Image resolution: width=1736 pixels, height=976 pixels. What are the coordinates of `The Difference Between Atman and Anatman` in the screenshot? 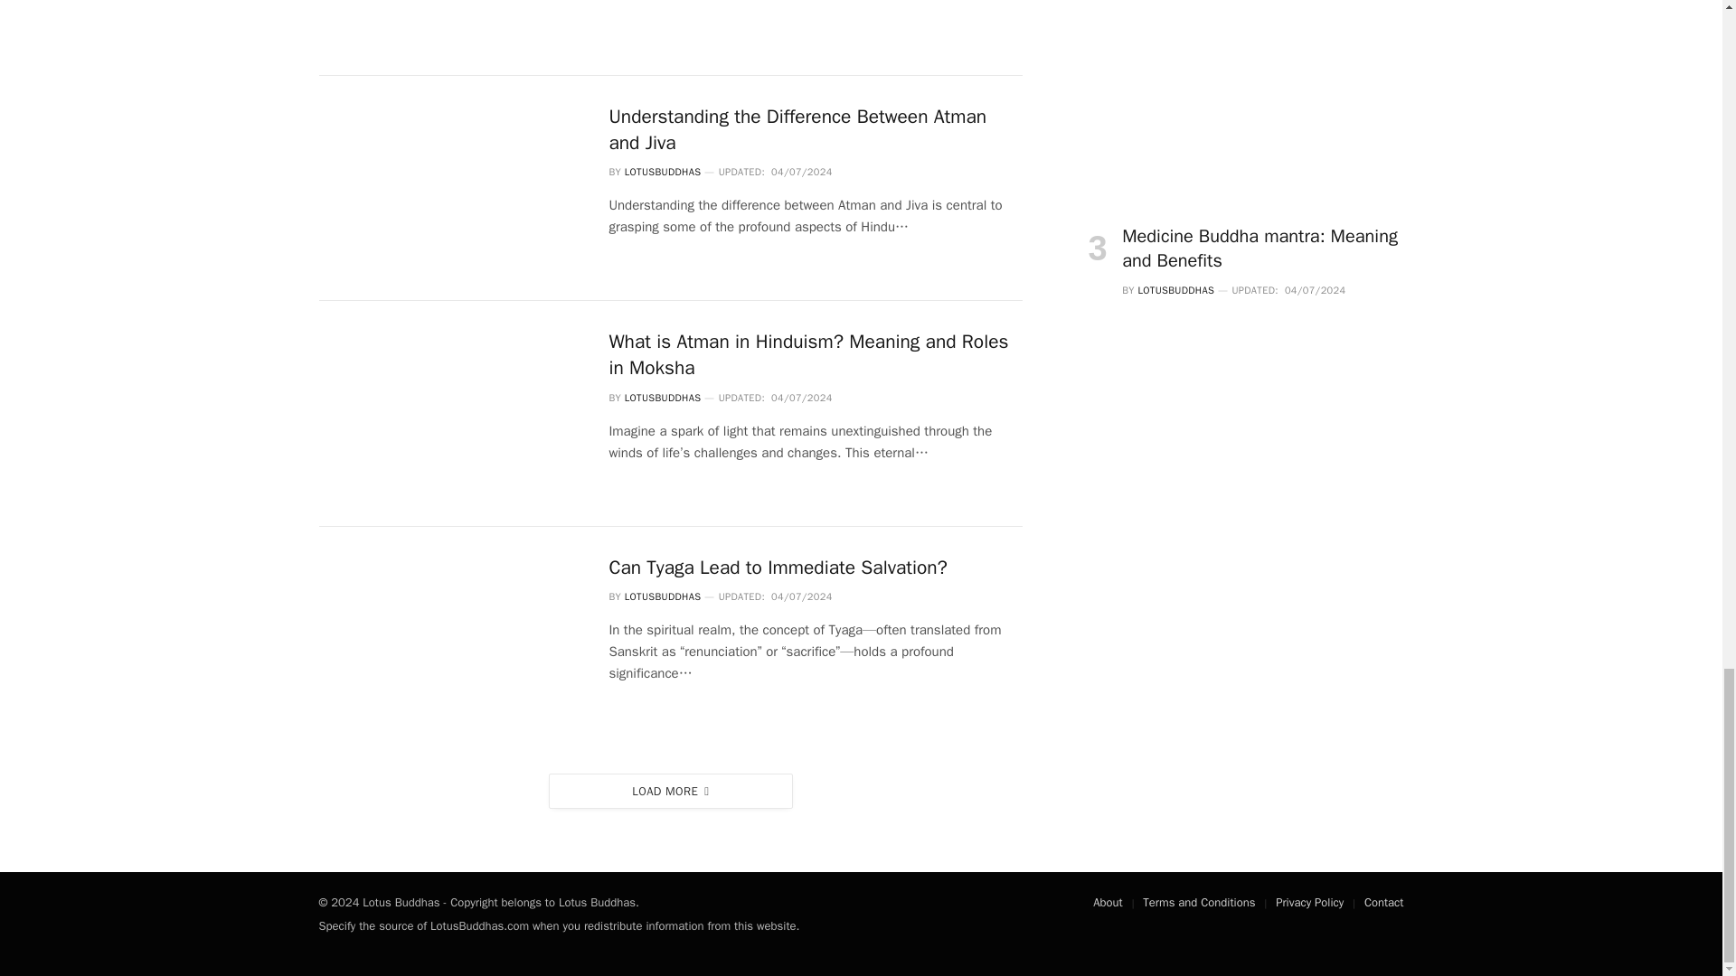 It's located at (452, 26).